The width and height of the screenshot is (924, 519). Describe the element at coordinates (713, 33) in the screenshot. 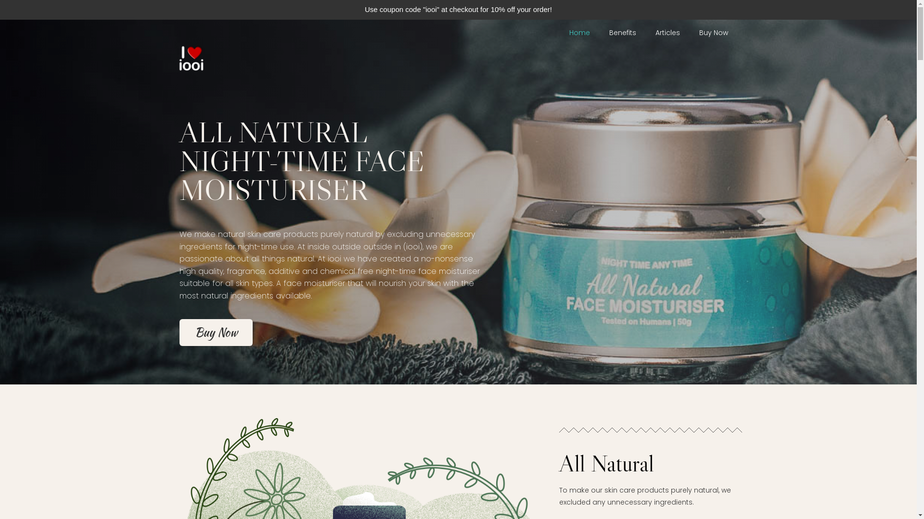

I see `Buy Now` at that location.